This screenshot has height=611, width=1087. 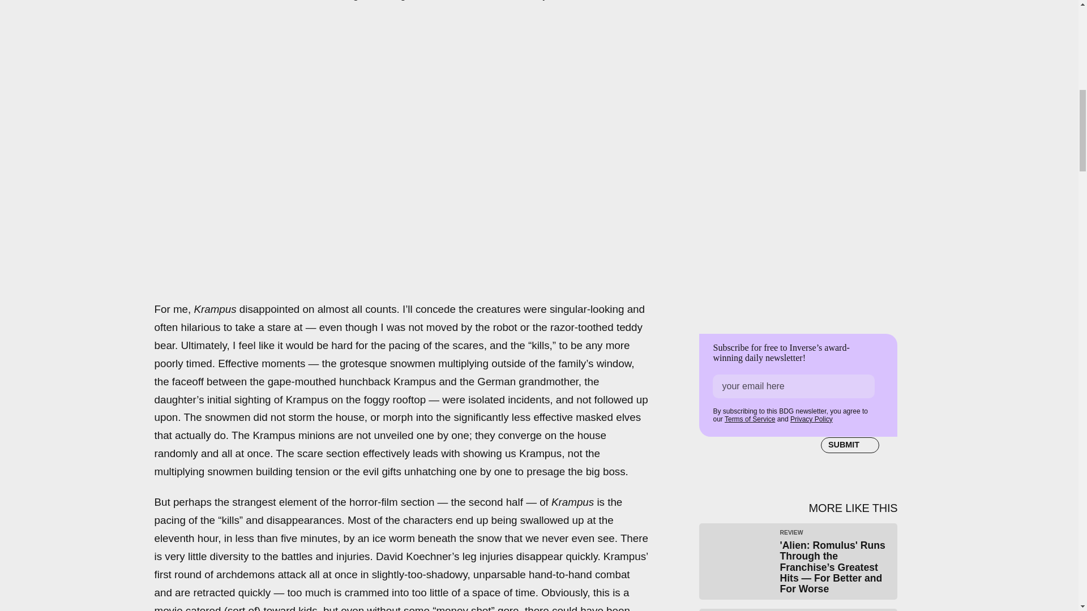 What do you see at coordinates (850, 445) in the screenshot?
I see `SUBMIT` at bounding box center [850, 445].